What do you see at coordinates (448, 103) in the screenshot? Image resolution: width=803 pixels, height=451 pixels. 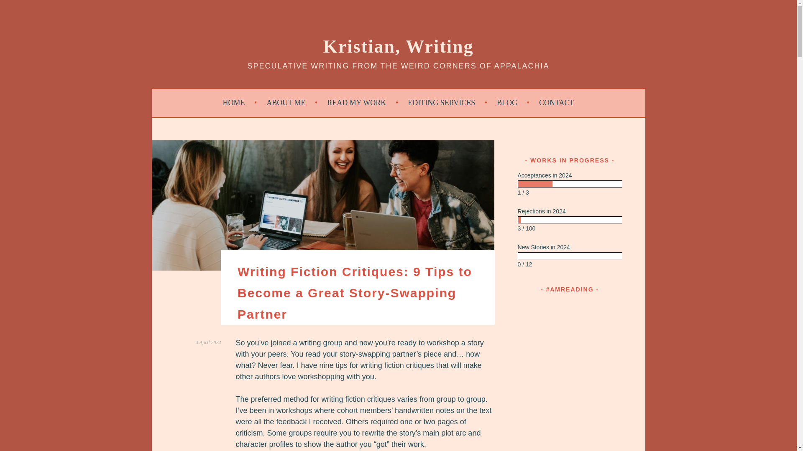 I see `EDITING SERVICES` at bounding box center [448, 103].